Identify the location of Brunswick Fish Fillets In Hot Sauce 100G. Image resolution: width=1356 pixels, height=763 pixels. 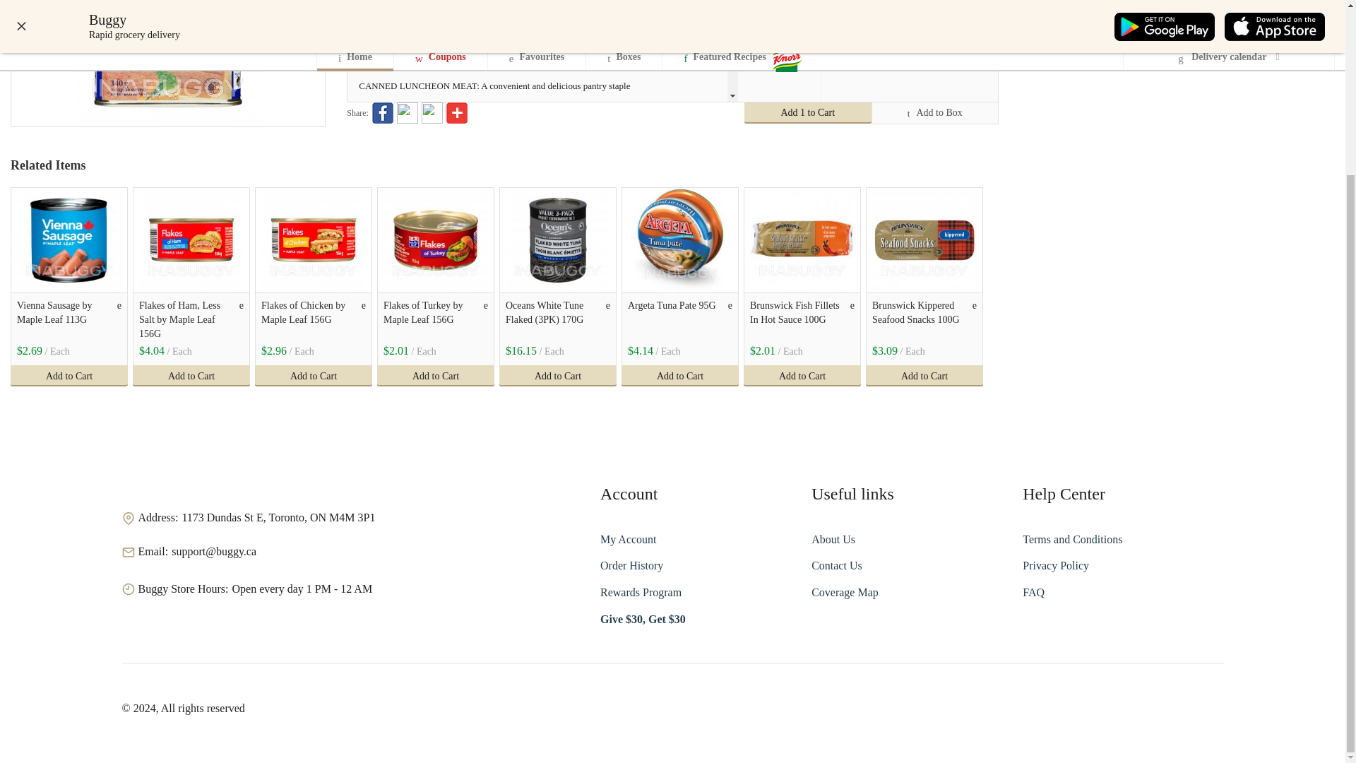
(799, 319).